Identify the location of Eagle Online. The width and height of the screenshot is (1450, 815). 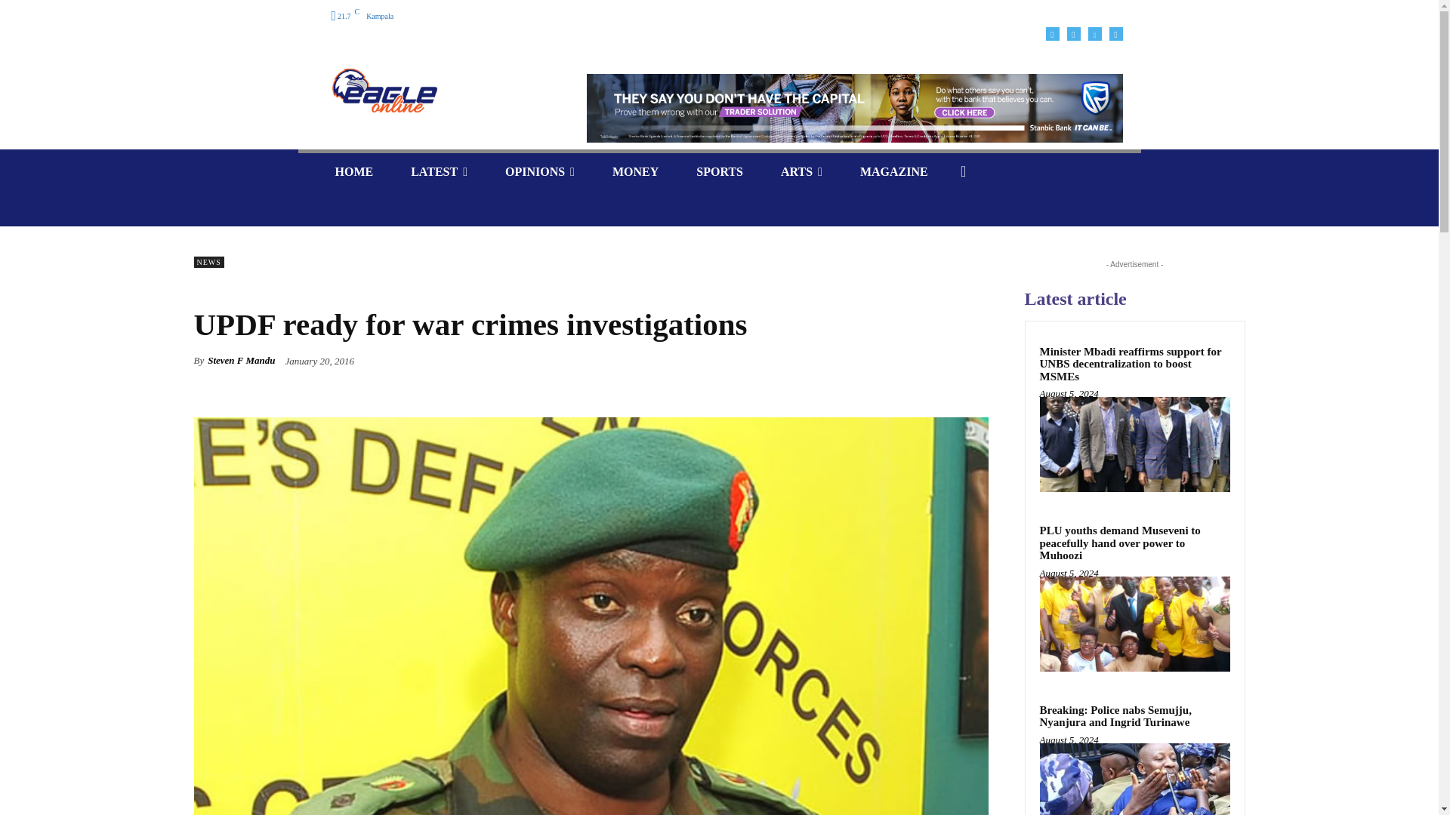
(438, 91).